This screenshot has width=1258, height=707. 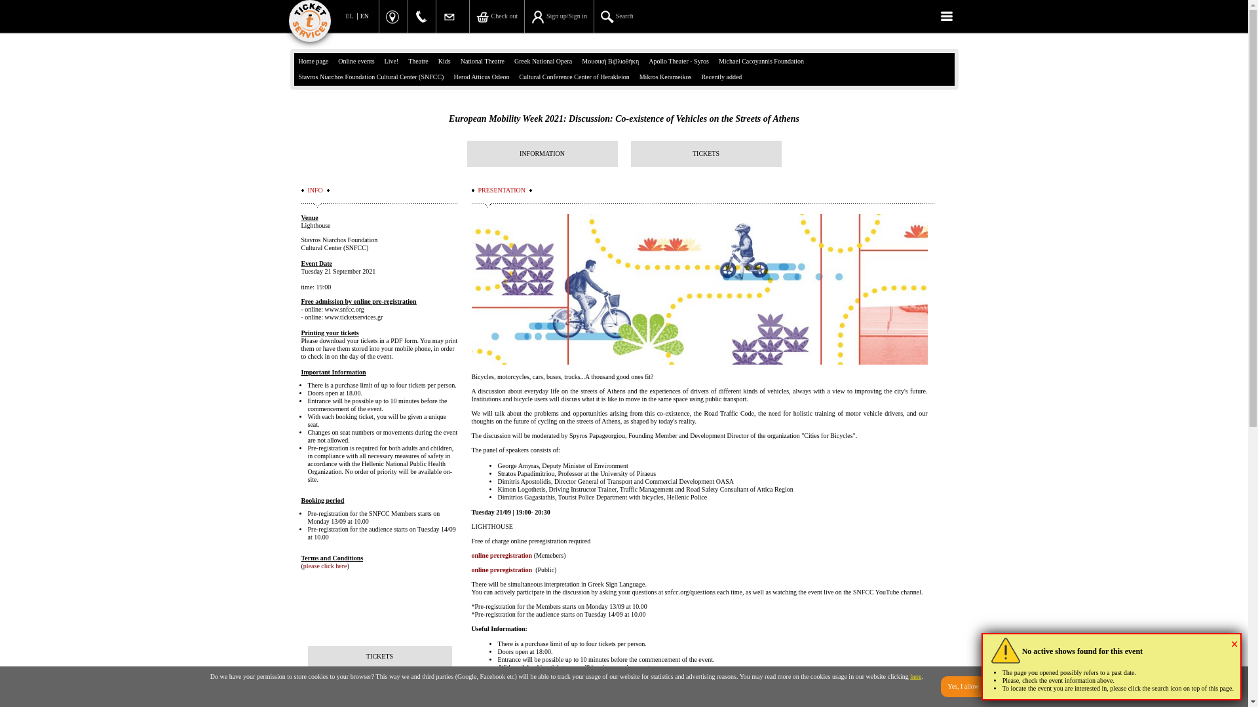 I want to click on Recently added, so click(x=722, y=77).